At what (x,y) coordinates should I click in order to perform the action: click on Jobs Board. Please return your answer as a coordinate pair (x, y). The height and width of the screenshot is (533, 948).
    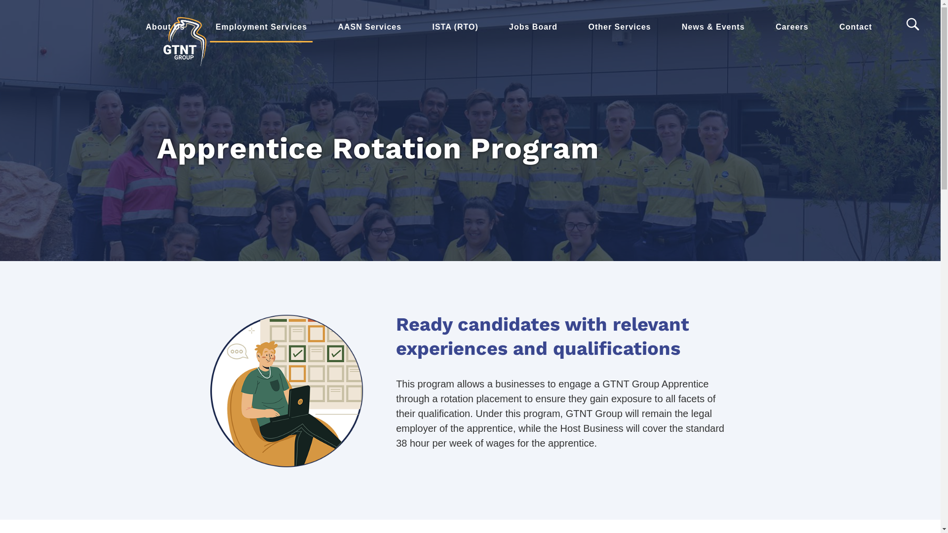
    Looking at the image, I should click on (533, 27).